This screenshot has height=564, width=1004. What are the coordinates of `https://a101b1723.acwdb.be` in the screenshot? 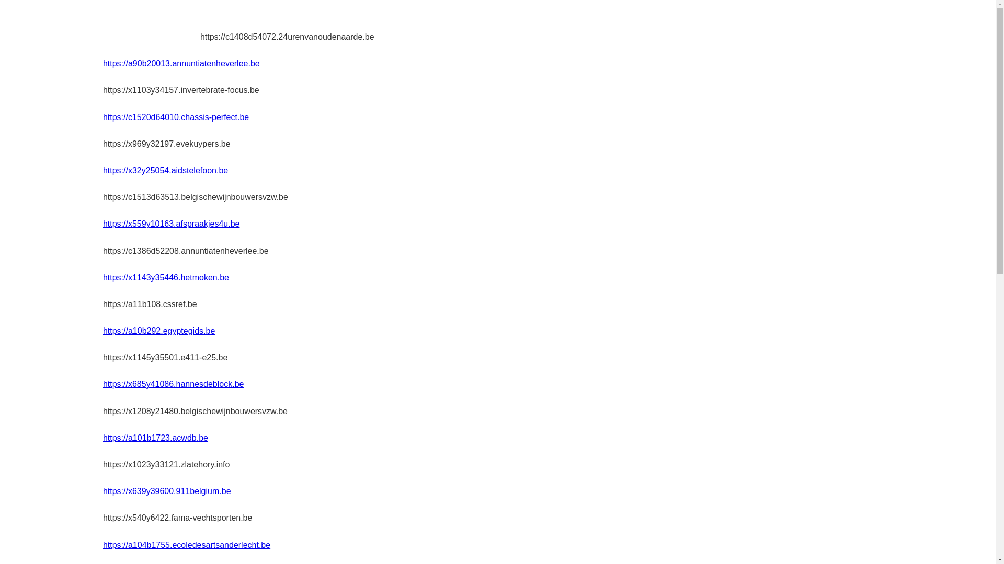 It's located at (156, 438).